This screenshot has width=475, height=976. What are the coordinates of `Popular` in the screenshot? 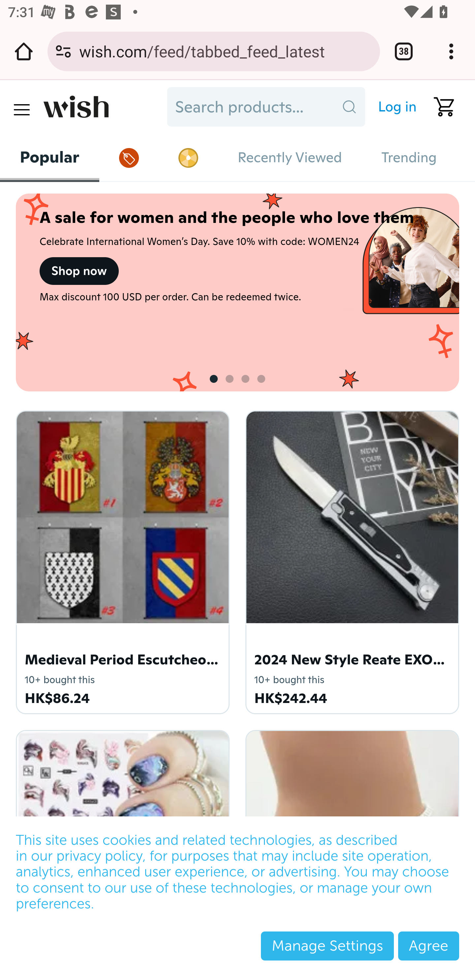 It's located at (50, 157).